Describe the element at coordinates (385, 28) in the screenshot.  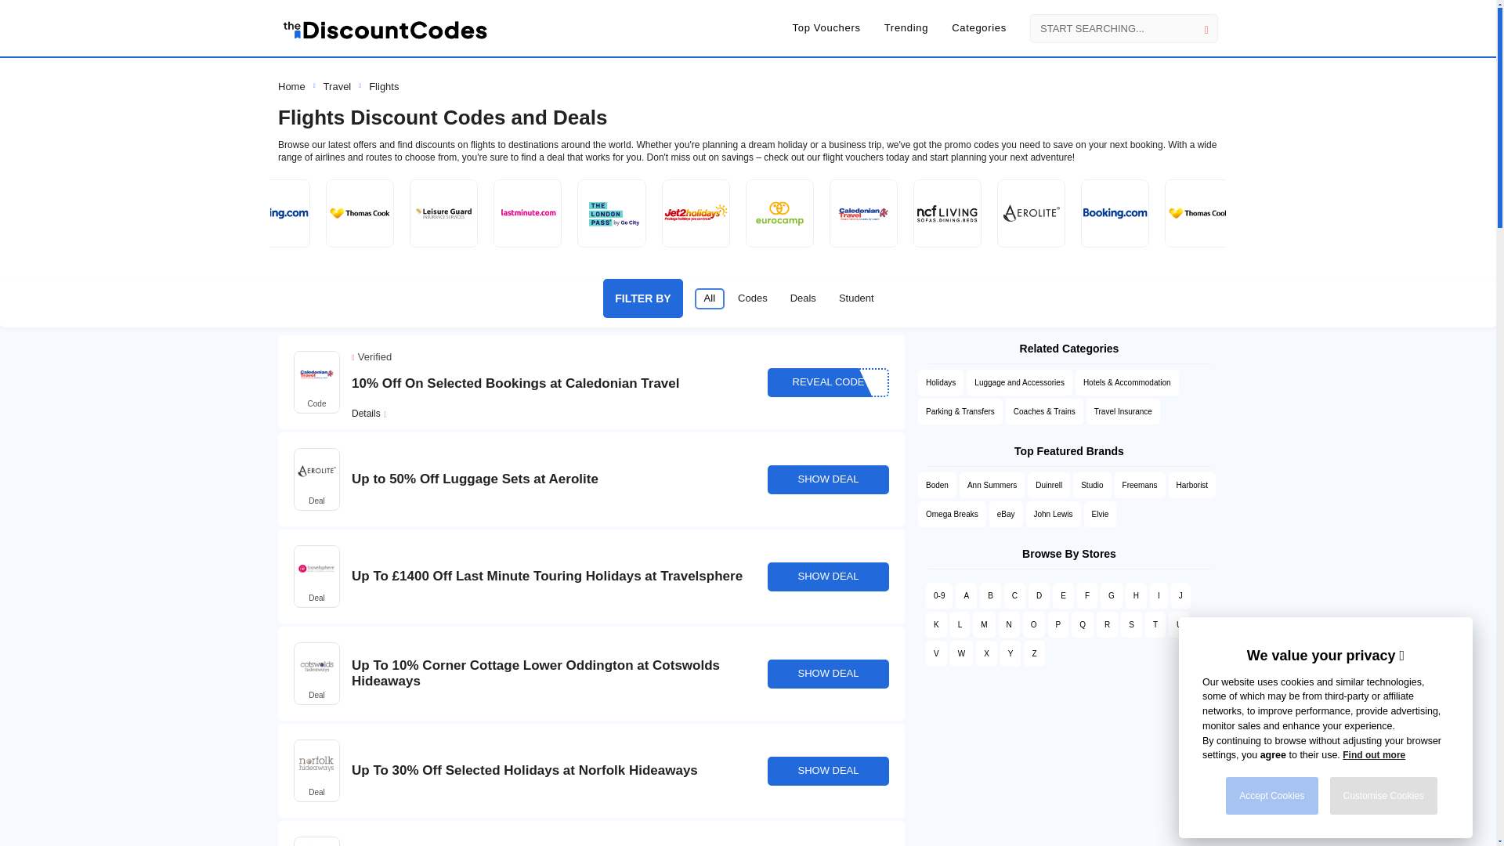
I see `Go to theDiscountCodes Home` at that location.